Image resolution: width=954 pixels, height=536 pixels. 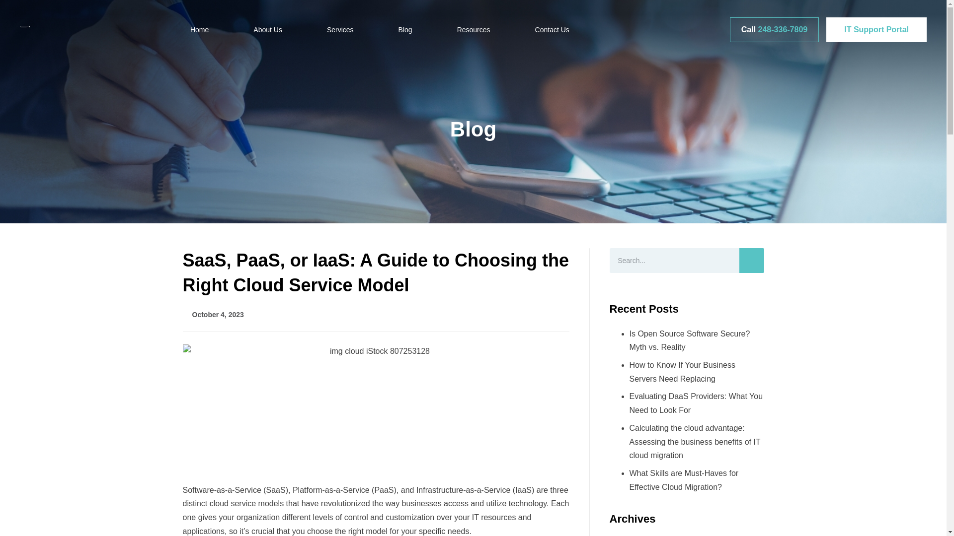 What do you see at coordinates (474, 29) in the screenshot?
I see `Resources` at bounding box center [474, 29].